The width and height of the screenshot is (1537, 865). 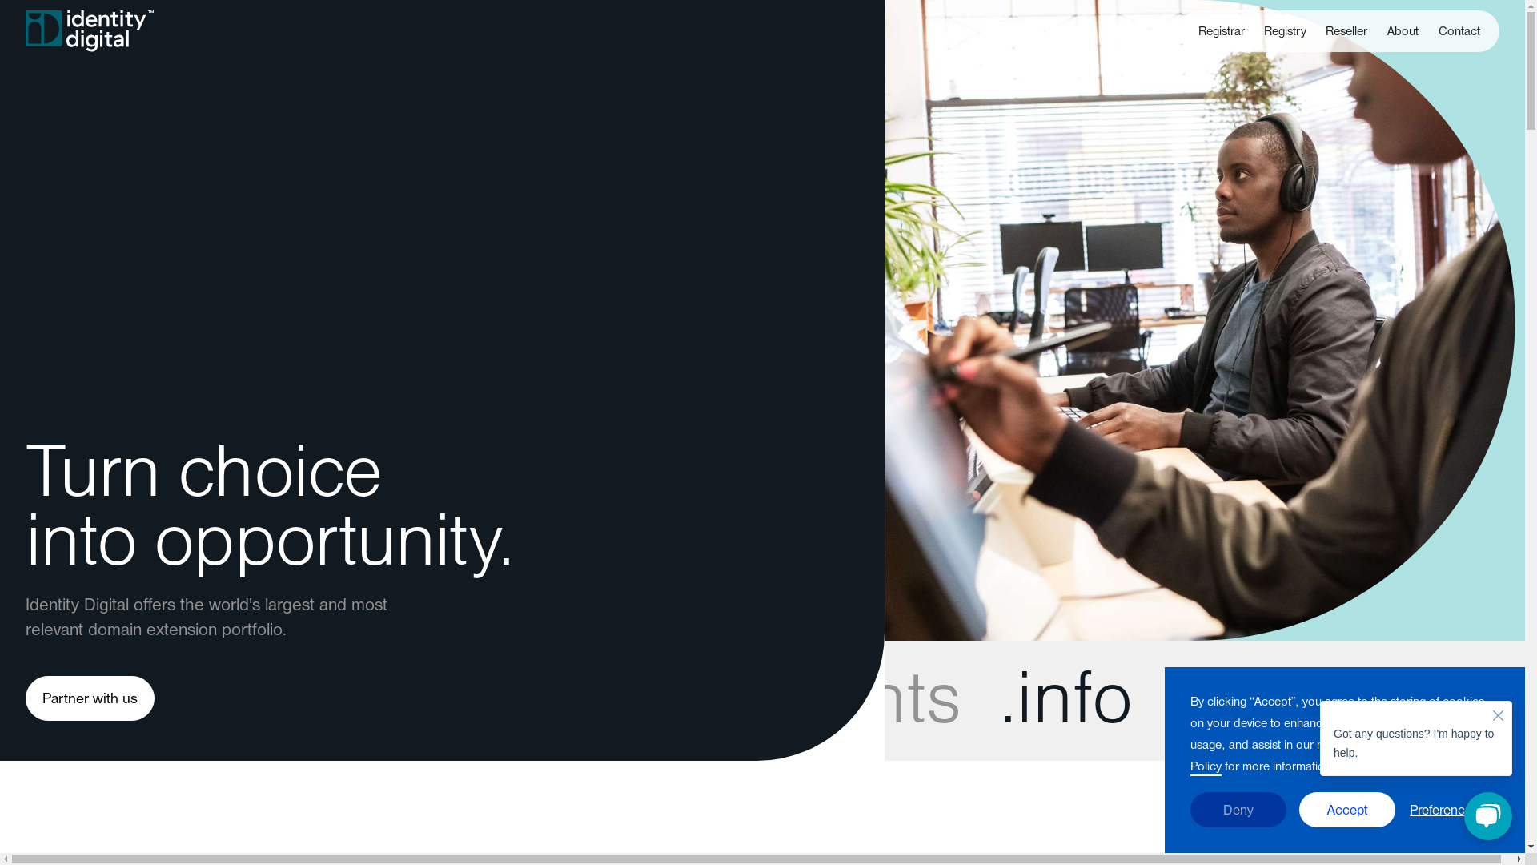 What do you see at coordinates (817, 543) in the screenshot?
I see `Twitter` at bounding box center [817, 543].